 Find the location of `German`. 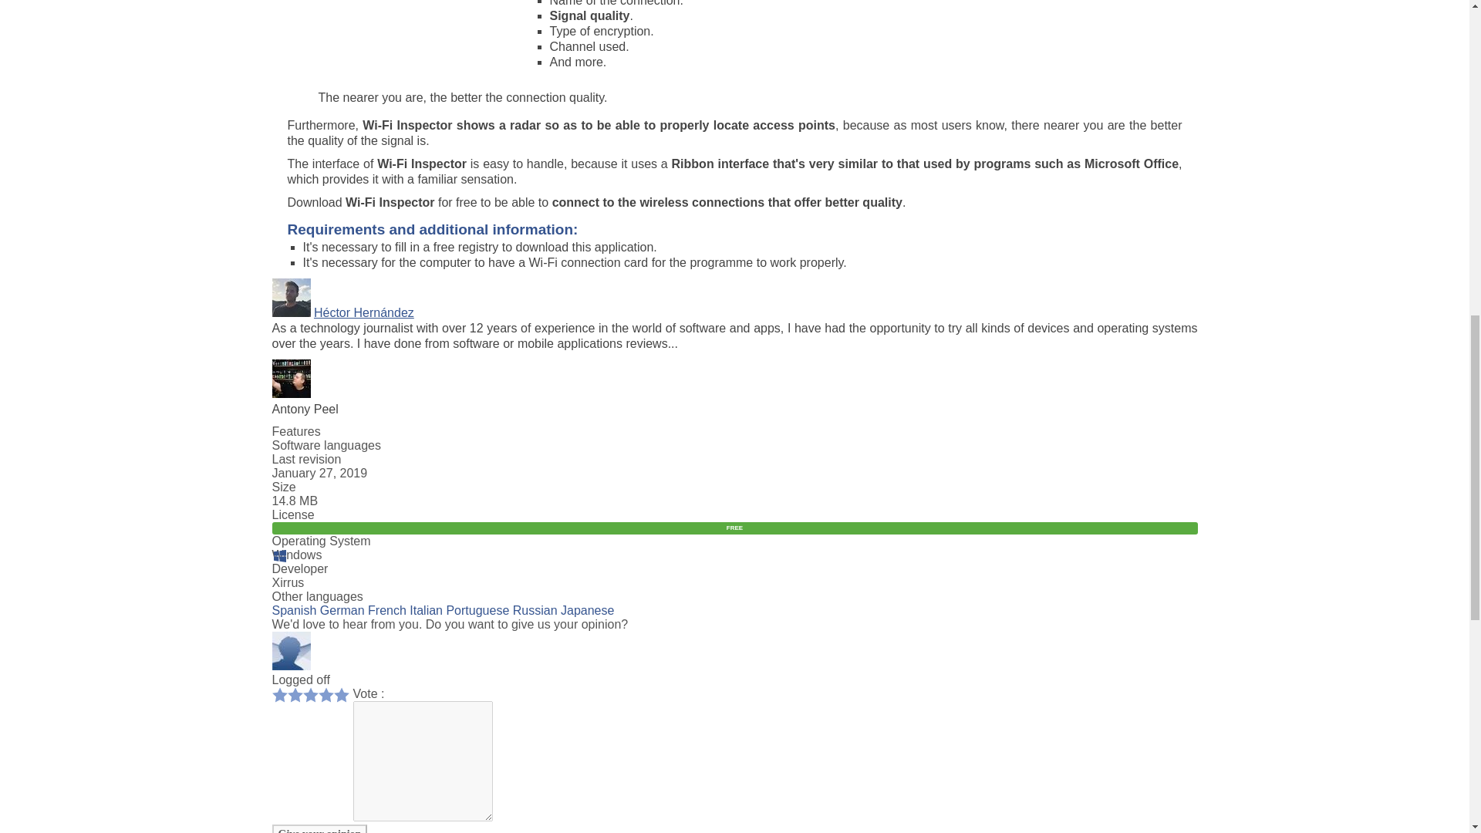

German is located at coordinates (342, 611).